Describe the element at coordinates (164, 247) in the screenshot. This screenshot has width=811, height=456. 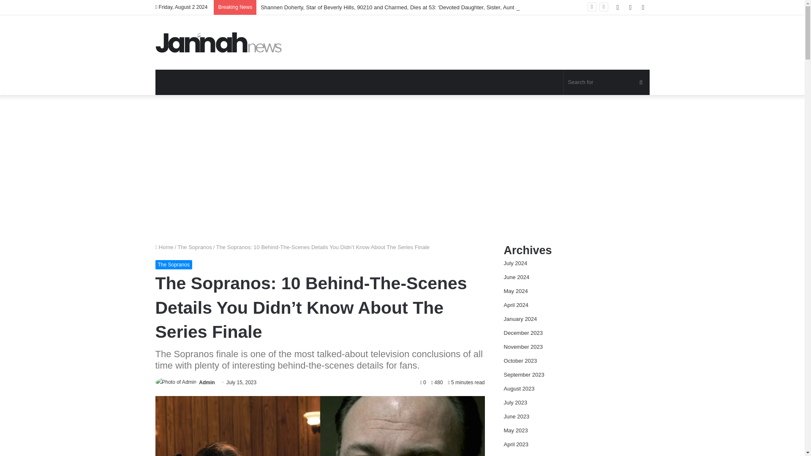
I see `Home` at that location.